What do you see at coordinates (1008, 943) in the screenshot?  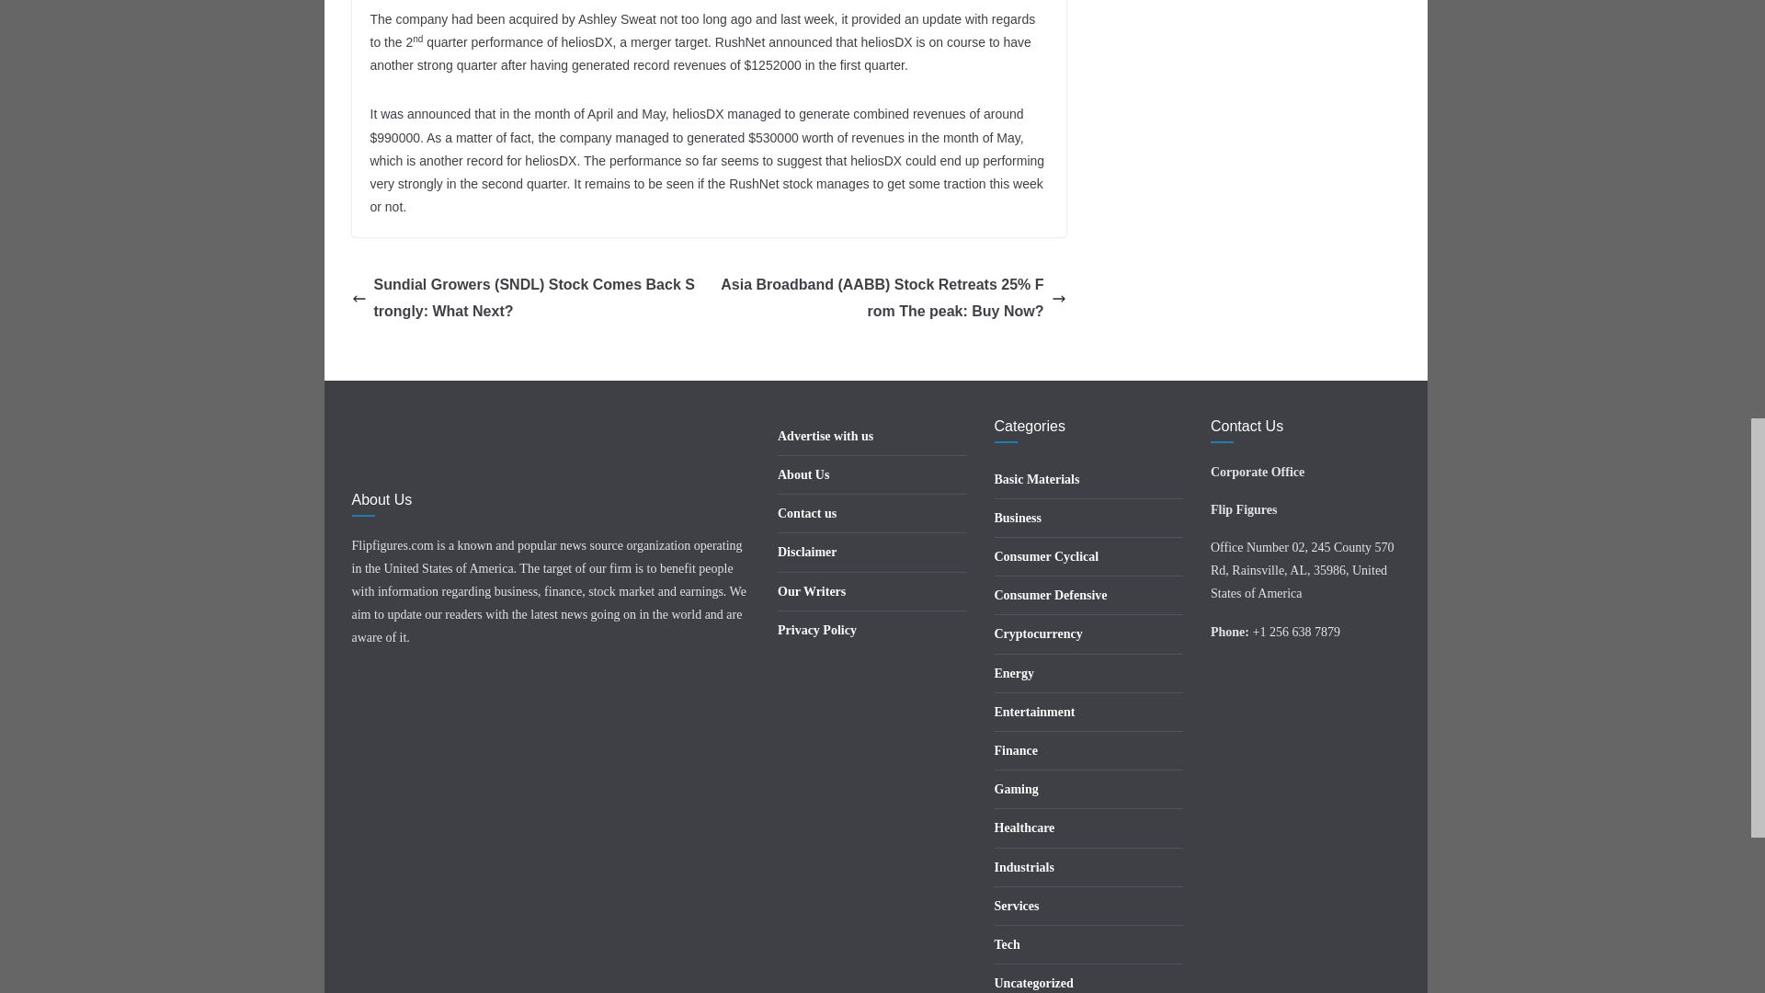 I see `Tech` at bounding box center [1008, 943].